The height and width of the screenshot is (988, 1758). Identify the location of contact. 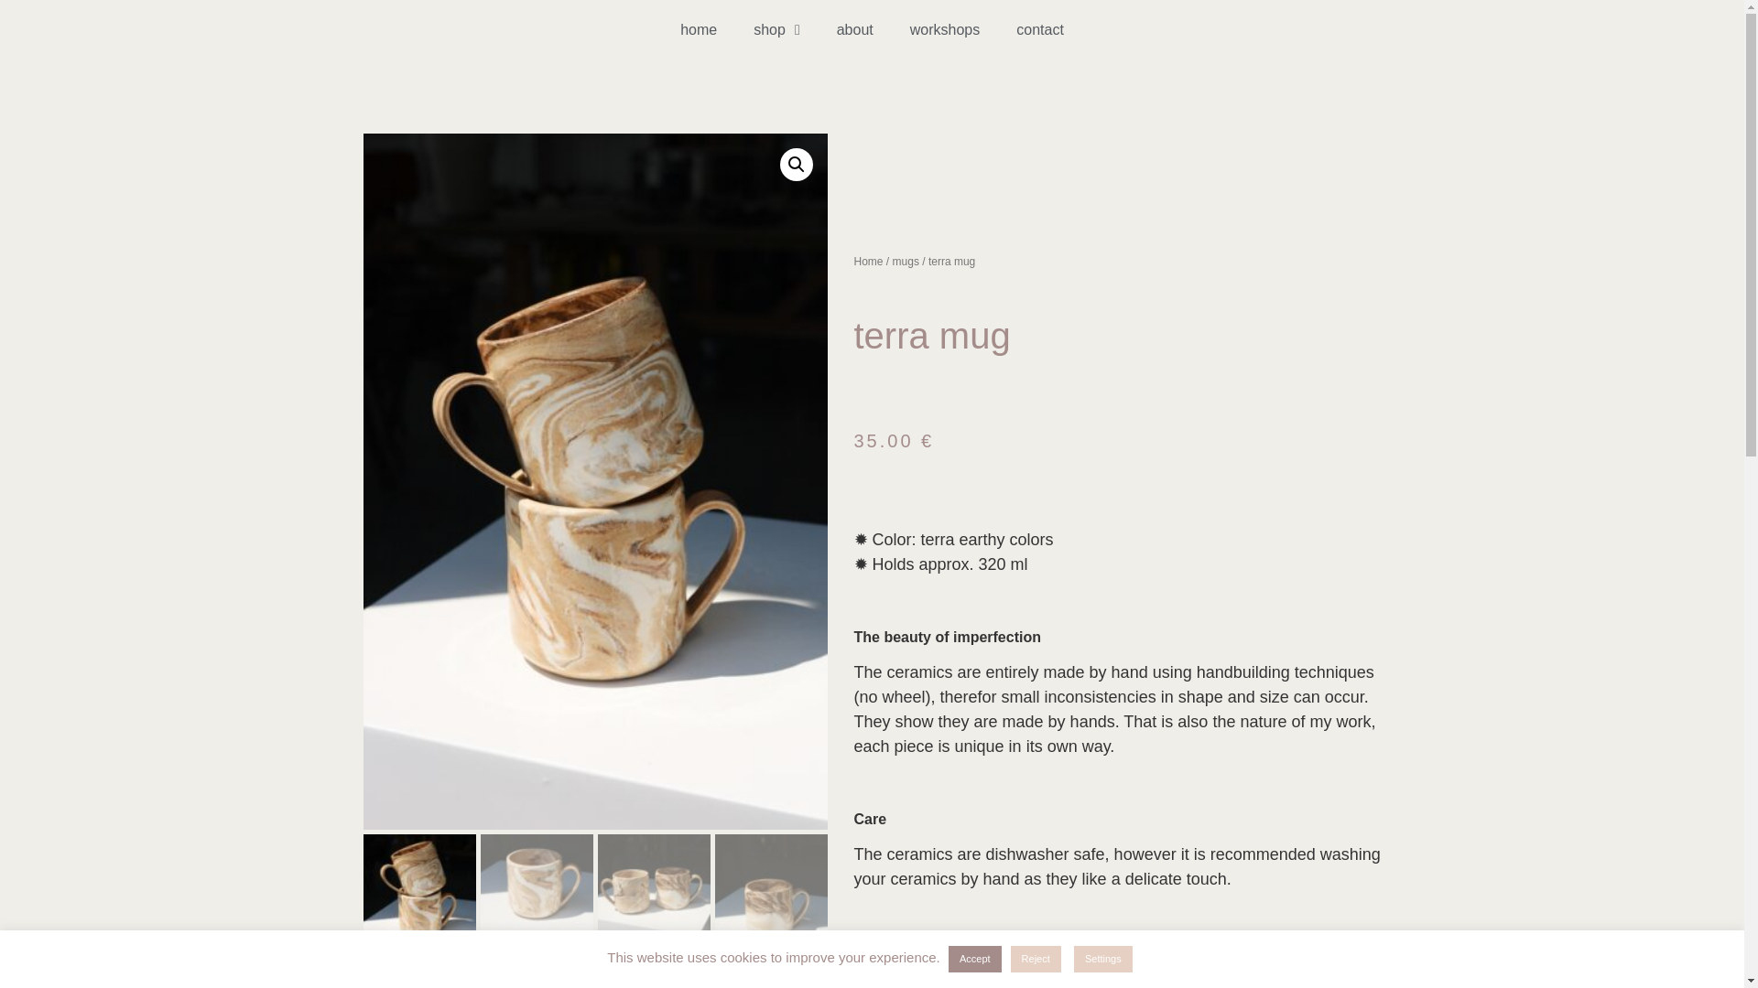
(1040, 29).